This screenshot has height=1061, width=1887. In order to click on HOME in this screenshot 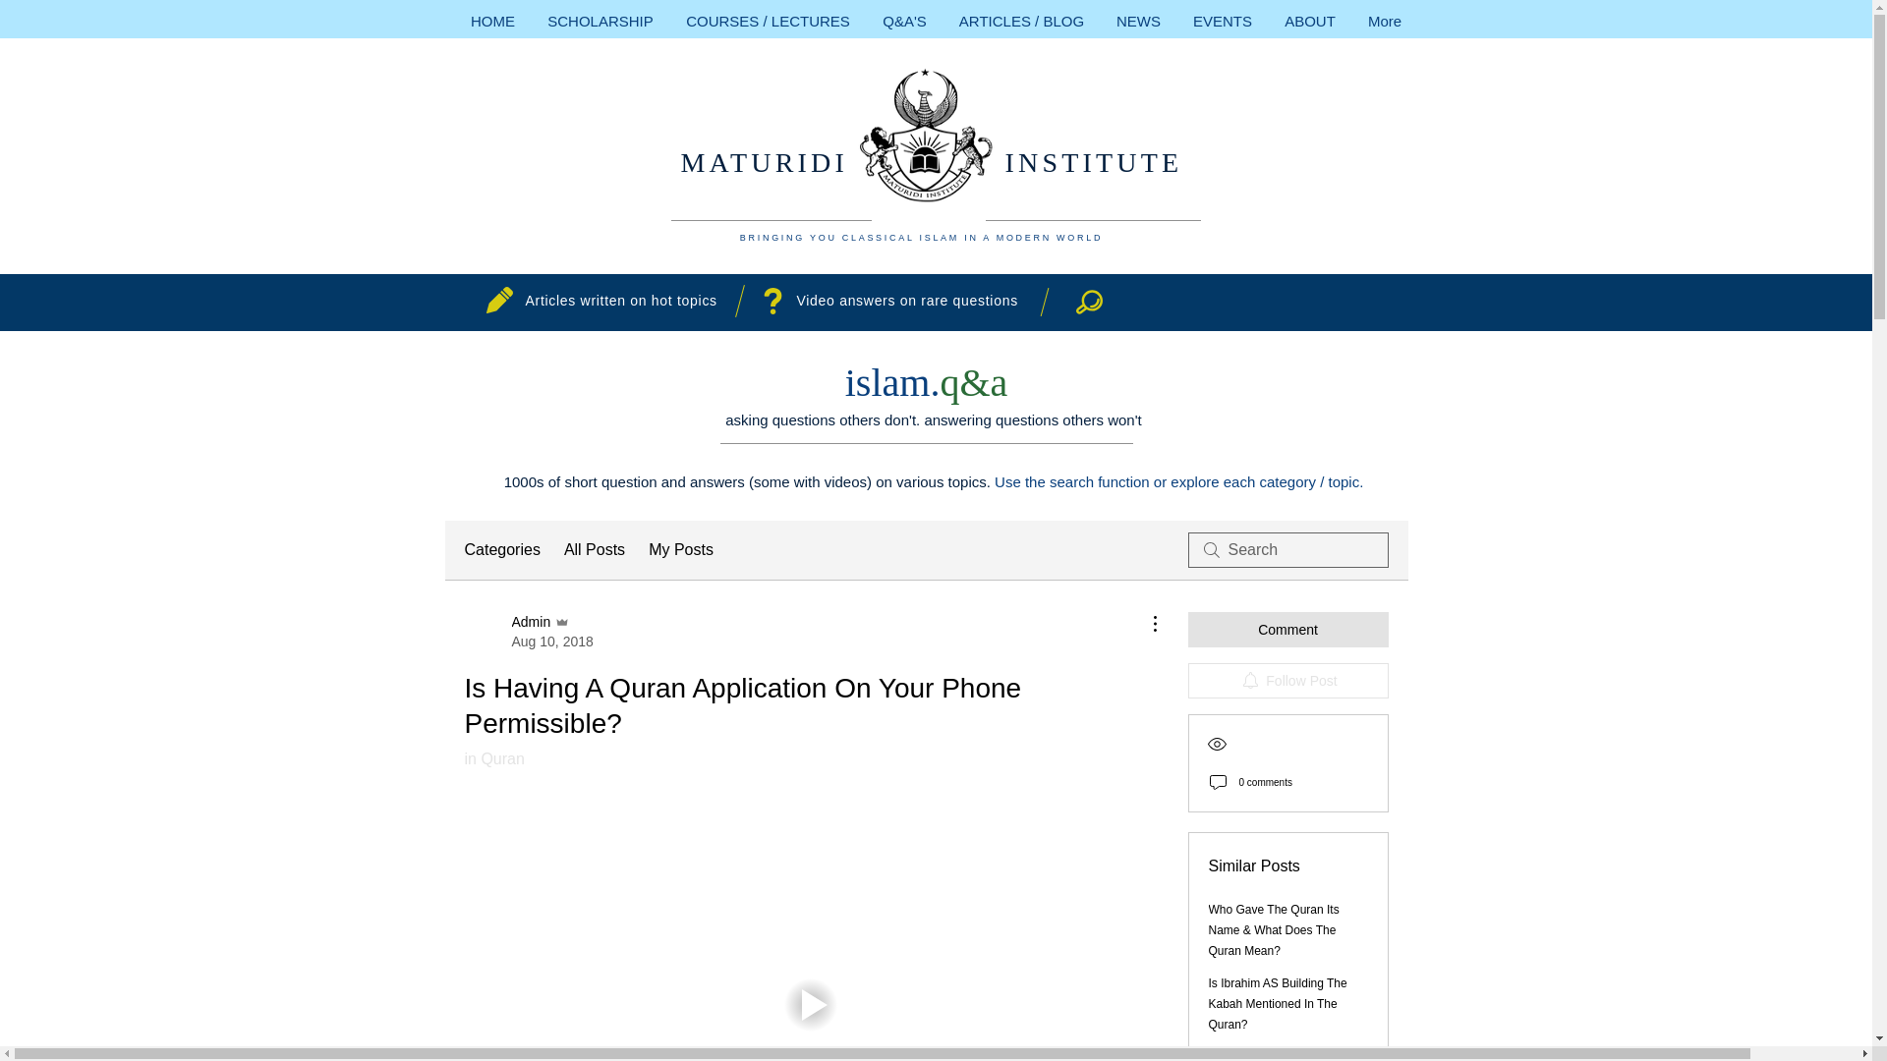, I will do `click(491, 21)`.